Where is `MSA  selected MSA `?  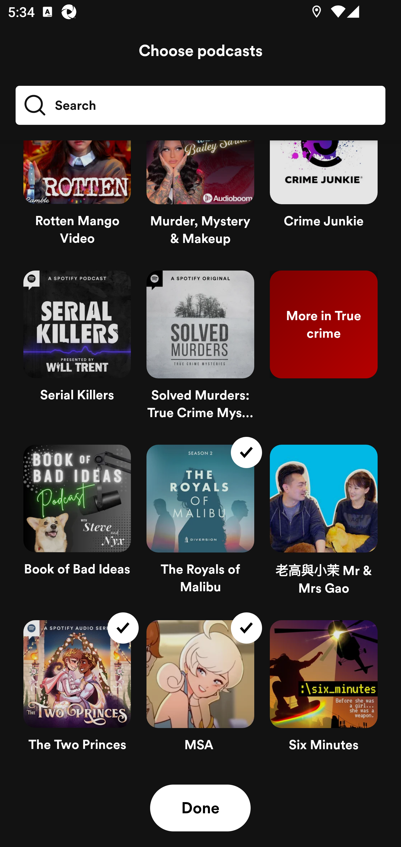 MSA  selected MSA  is located at coordinates (200, 690).